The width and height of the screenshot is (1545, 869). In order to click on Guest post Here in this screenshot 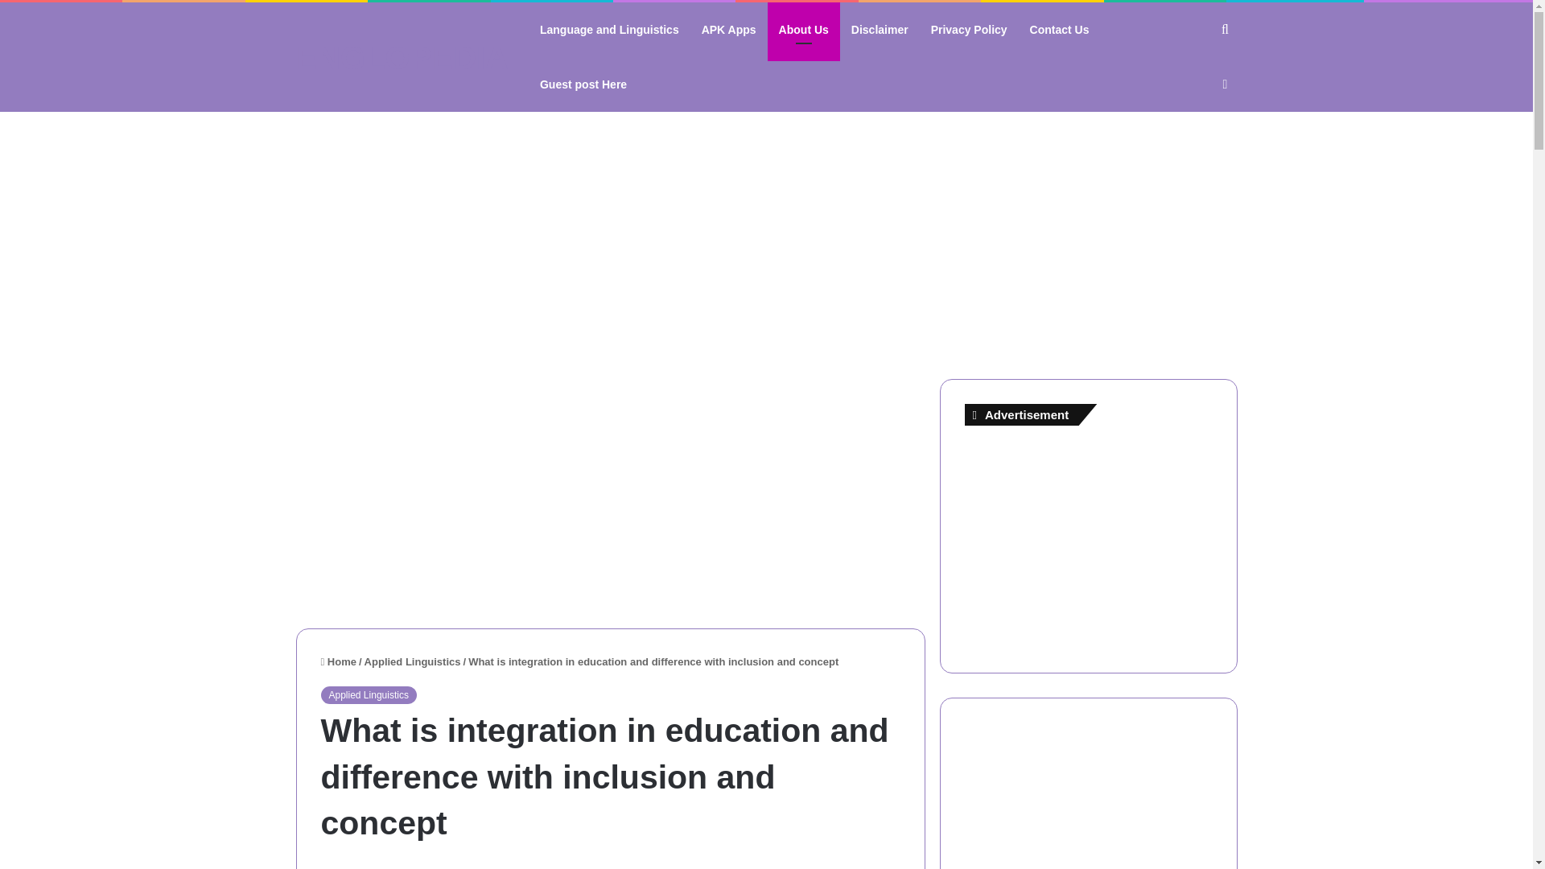, I will do `click(583, 84)`.